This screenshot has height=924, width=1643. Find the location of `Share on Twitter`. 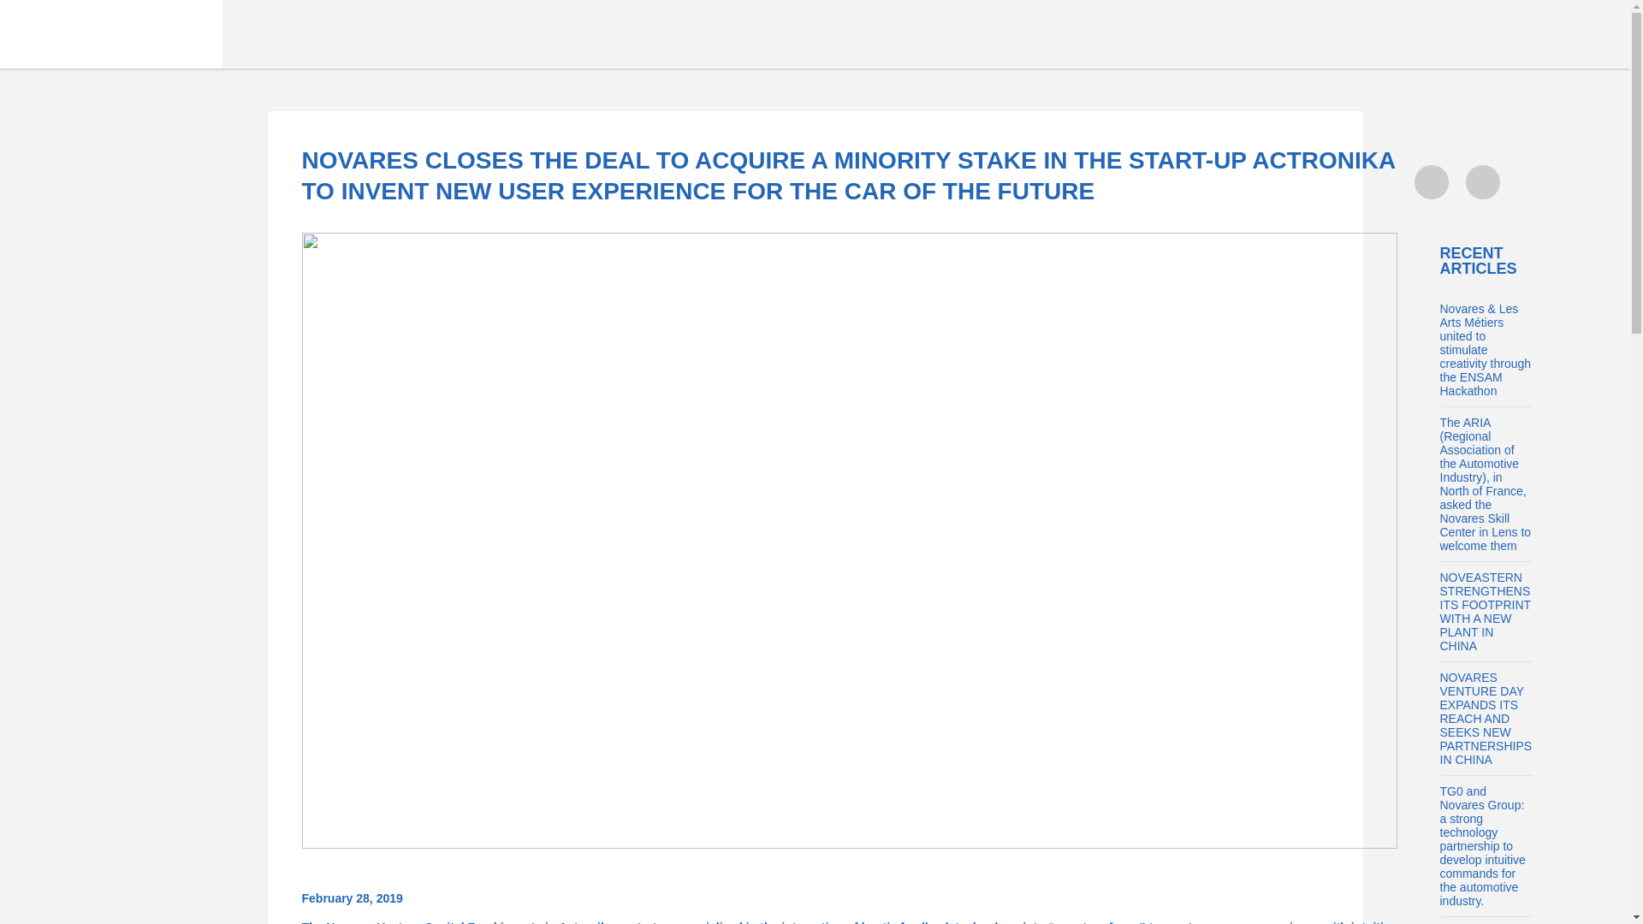

Share on Twitter is located at coordinates (1430, 182).